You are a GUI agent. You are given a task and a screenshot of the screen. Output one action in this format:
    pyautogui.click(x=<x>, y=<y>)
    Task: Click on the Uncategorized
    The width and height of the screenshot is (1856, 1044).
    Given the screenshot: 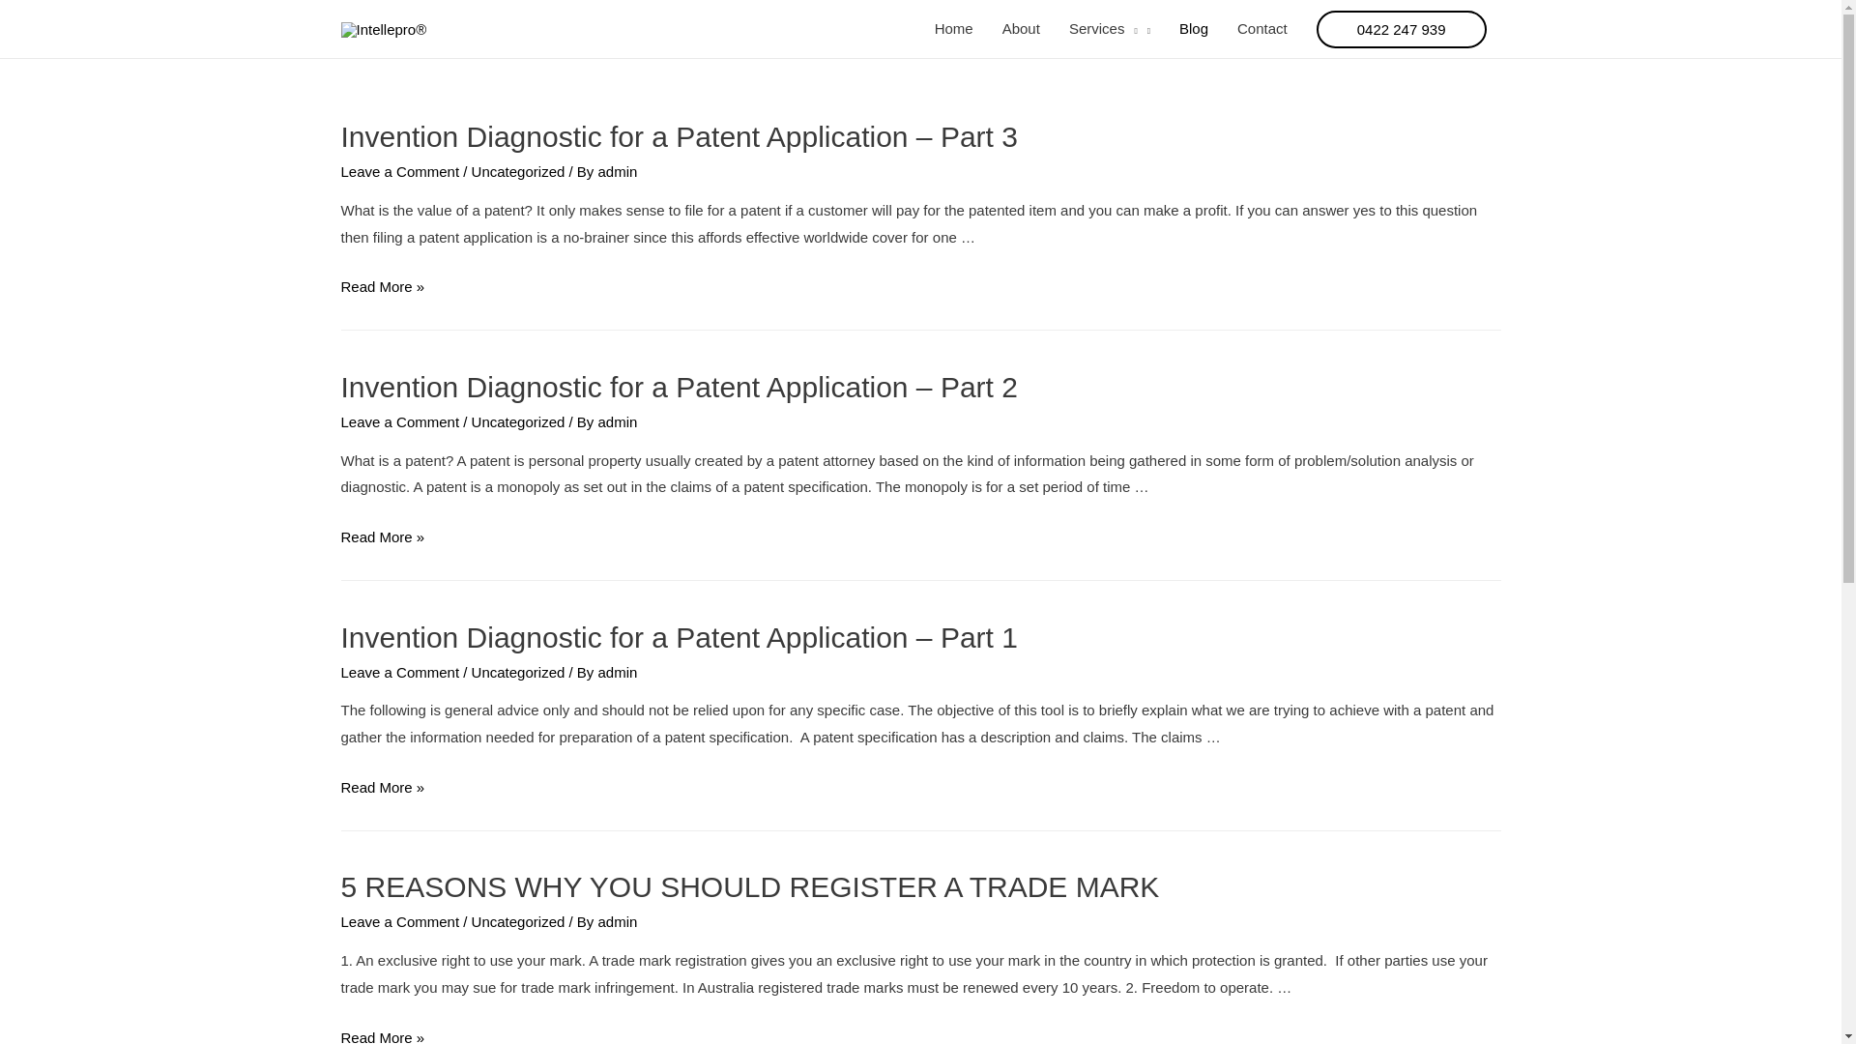 What is the action you would take?
    pyautogui.click(x=518, y=922)
    